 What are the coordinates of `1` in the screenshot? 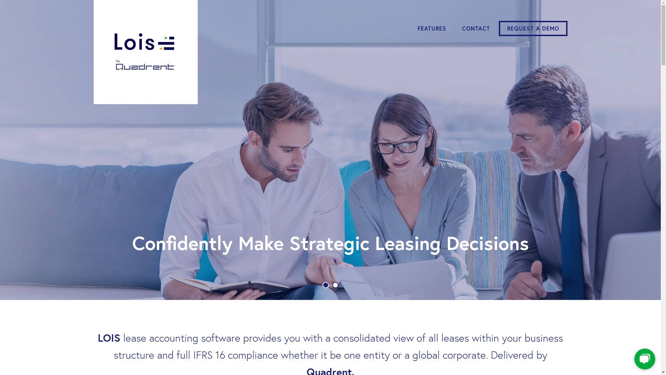 It's located at (326, 285).